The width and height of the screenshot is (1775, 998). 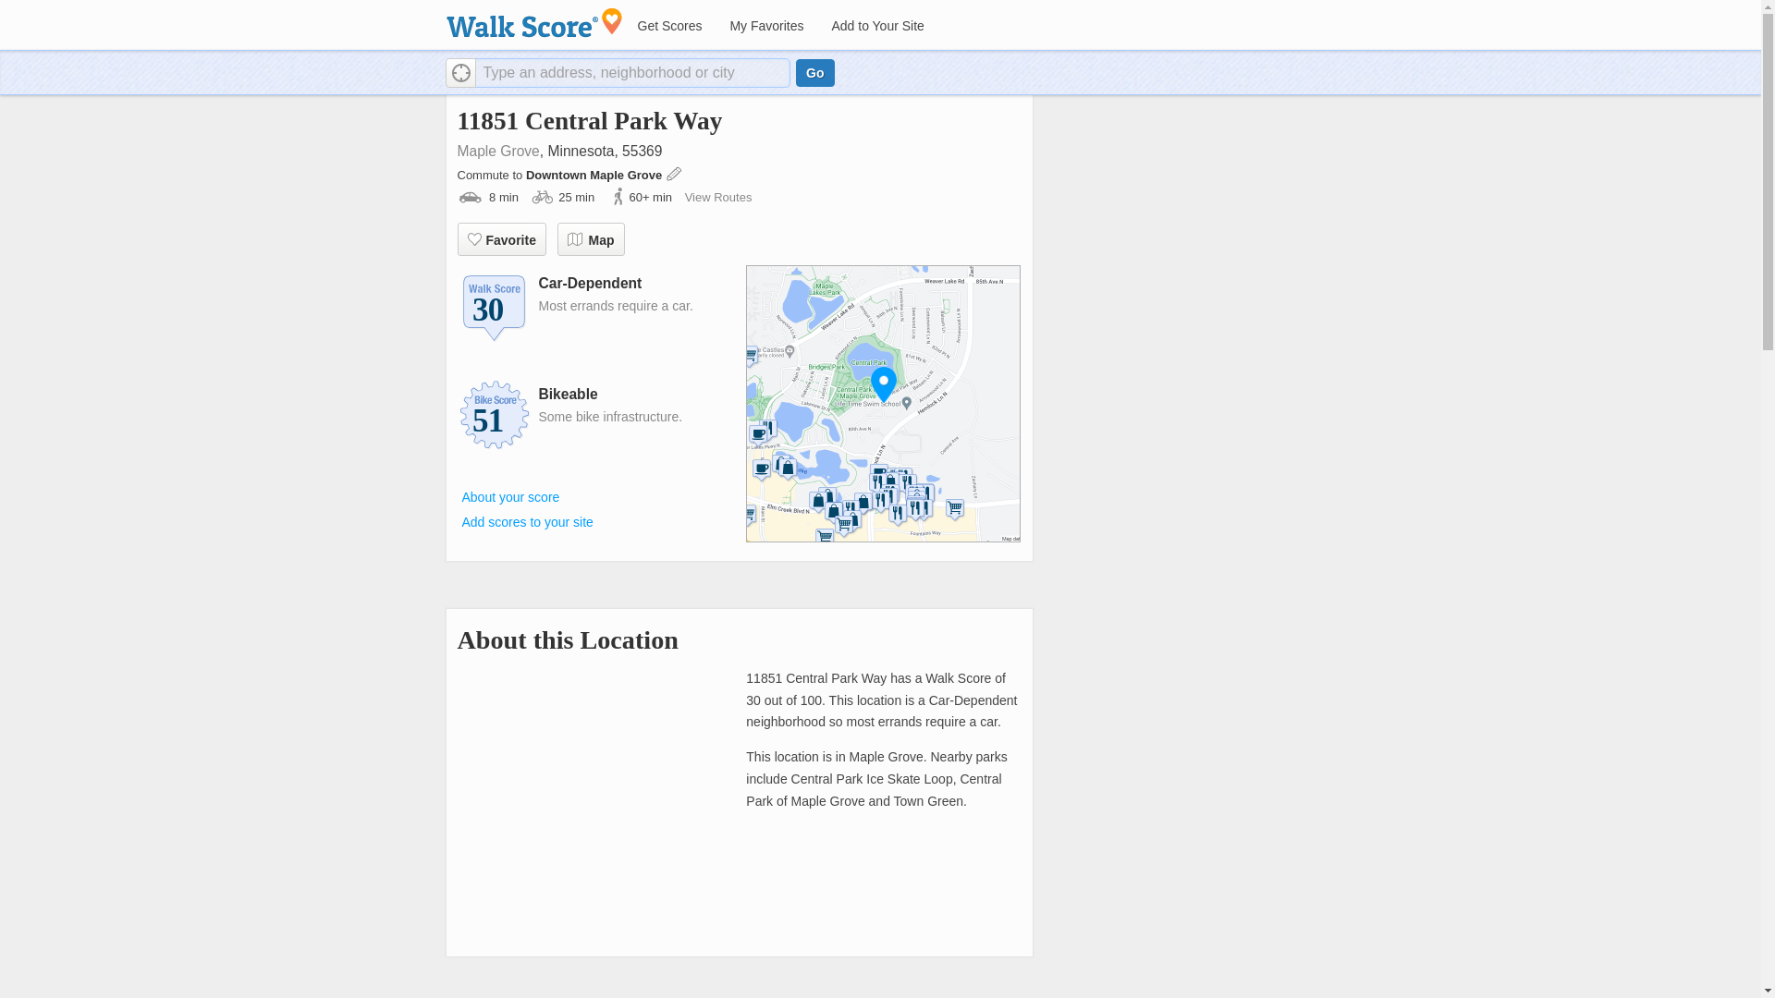 I want to click on Map, so click(x=590, y=238).